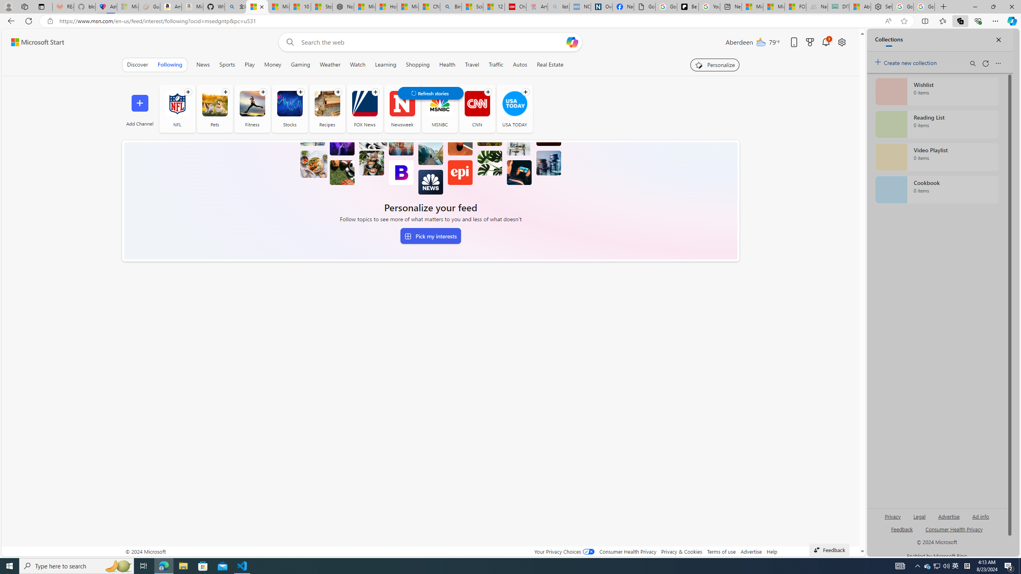 Image resolution: width=1021 pixels, height=574 pixels. What do you see at coordinates (901, 533) in the screenshot?
I see `AutomationID: genId96` at bounding box center [901, 533].